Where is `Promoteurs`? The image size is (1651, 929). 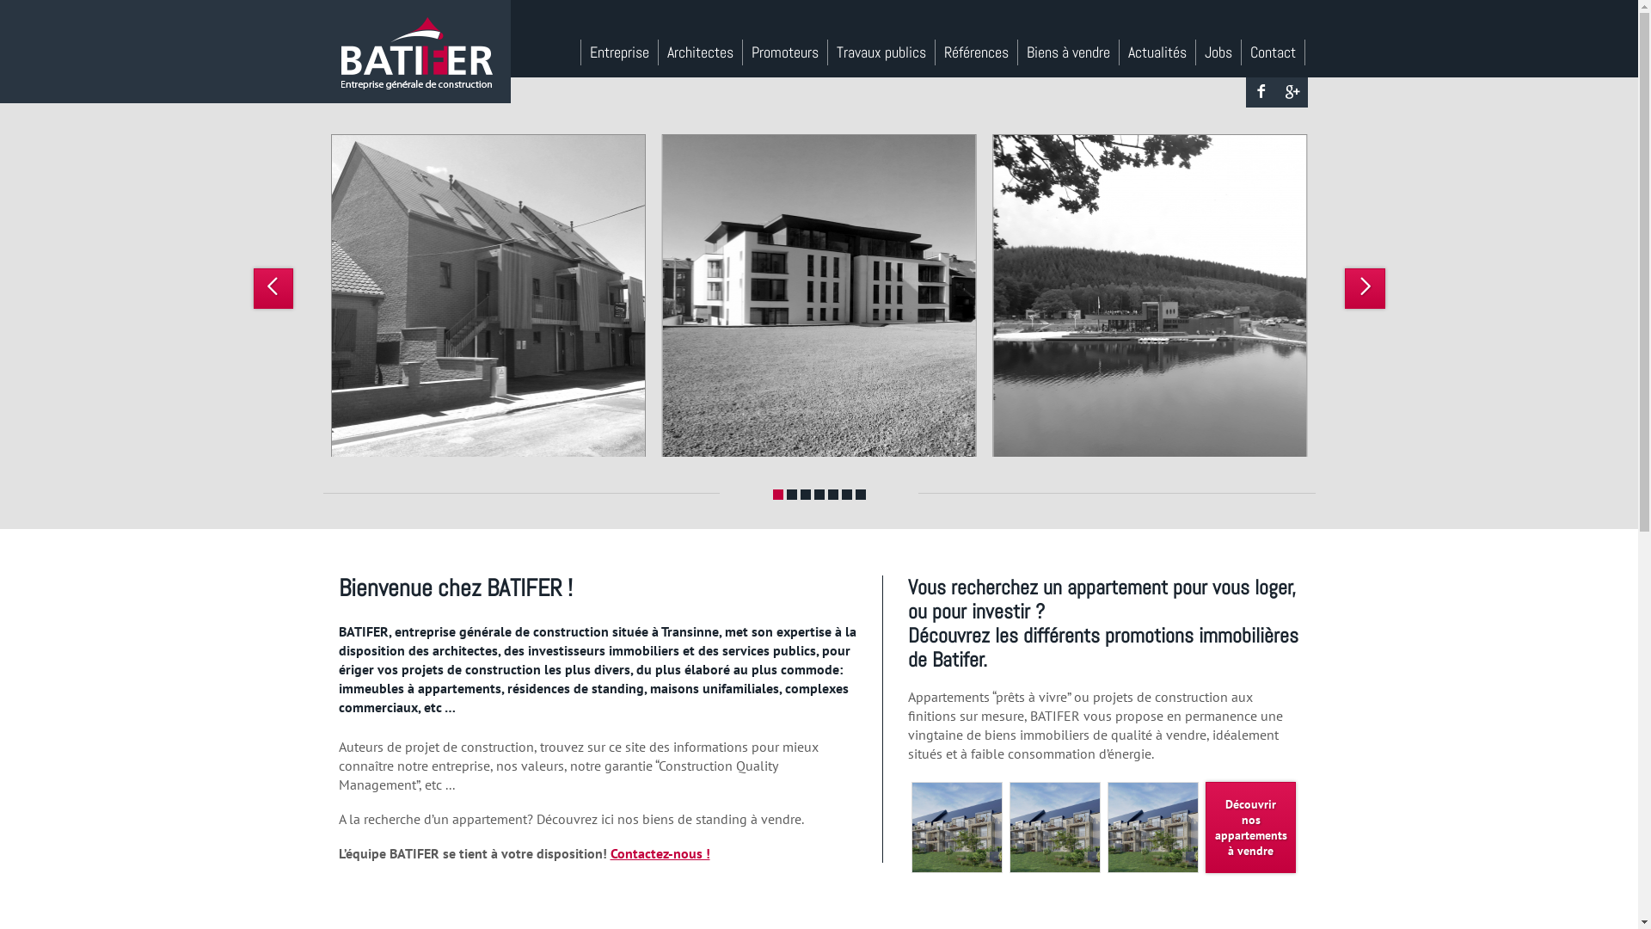
Promoteurs is located at coordinates (786, 52).